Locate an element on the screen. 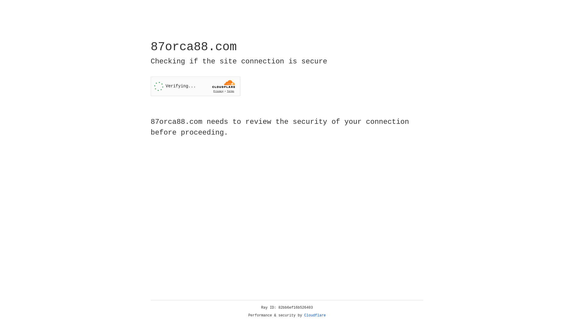 Image resolution: width=574 pixels, height=323 pixels. Cloudflare is located at coordinates (315, 316).